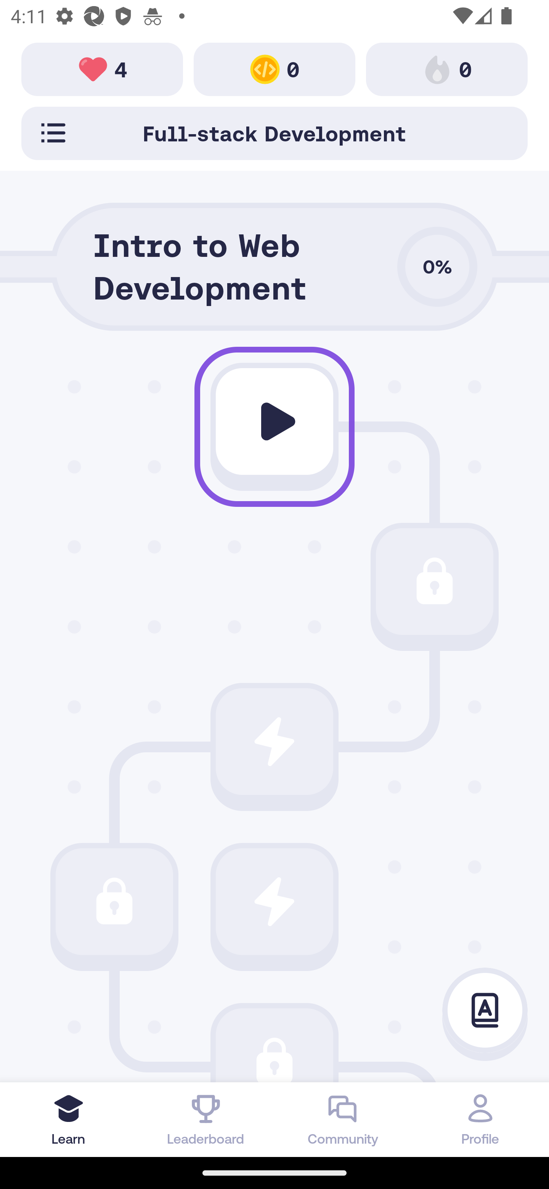 The image size is (549, 1189). I want to click on Path Toolbar Image 0, so click(447, 69).